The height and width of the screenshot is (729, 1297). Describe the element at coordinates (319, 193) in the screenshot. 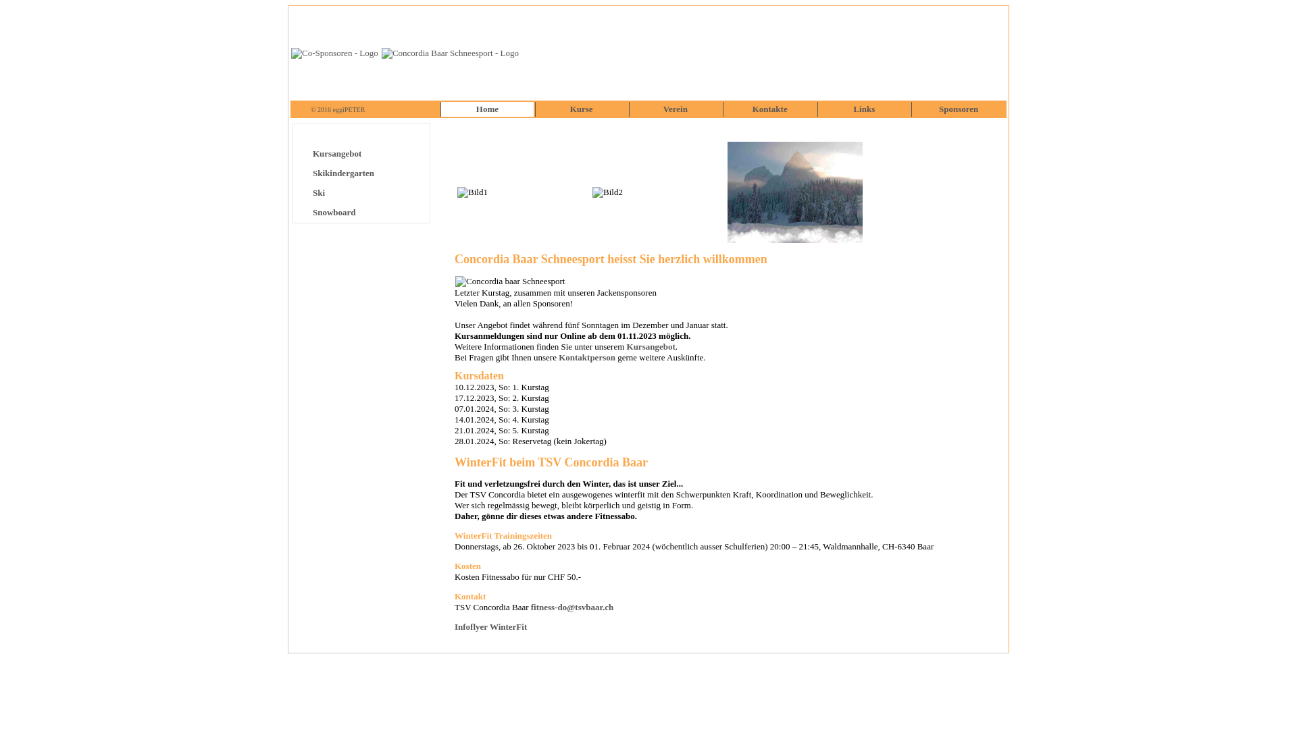

I see `Ski` at that location.